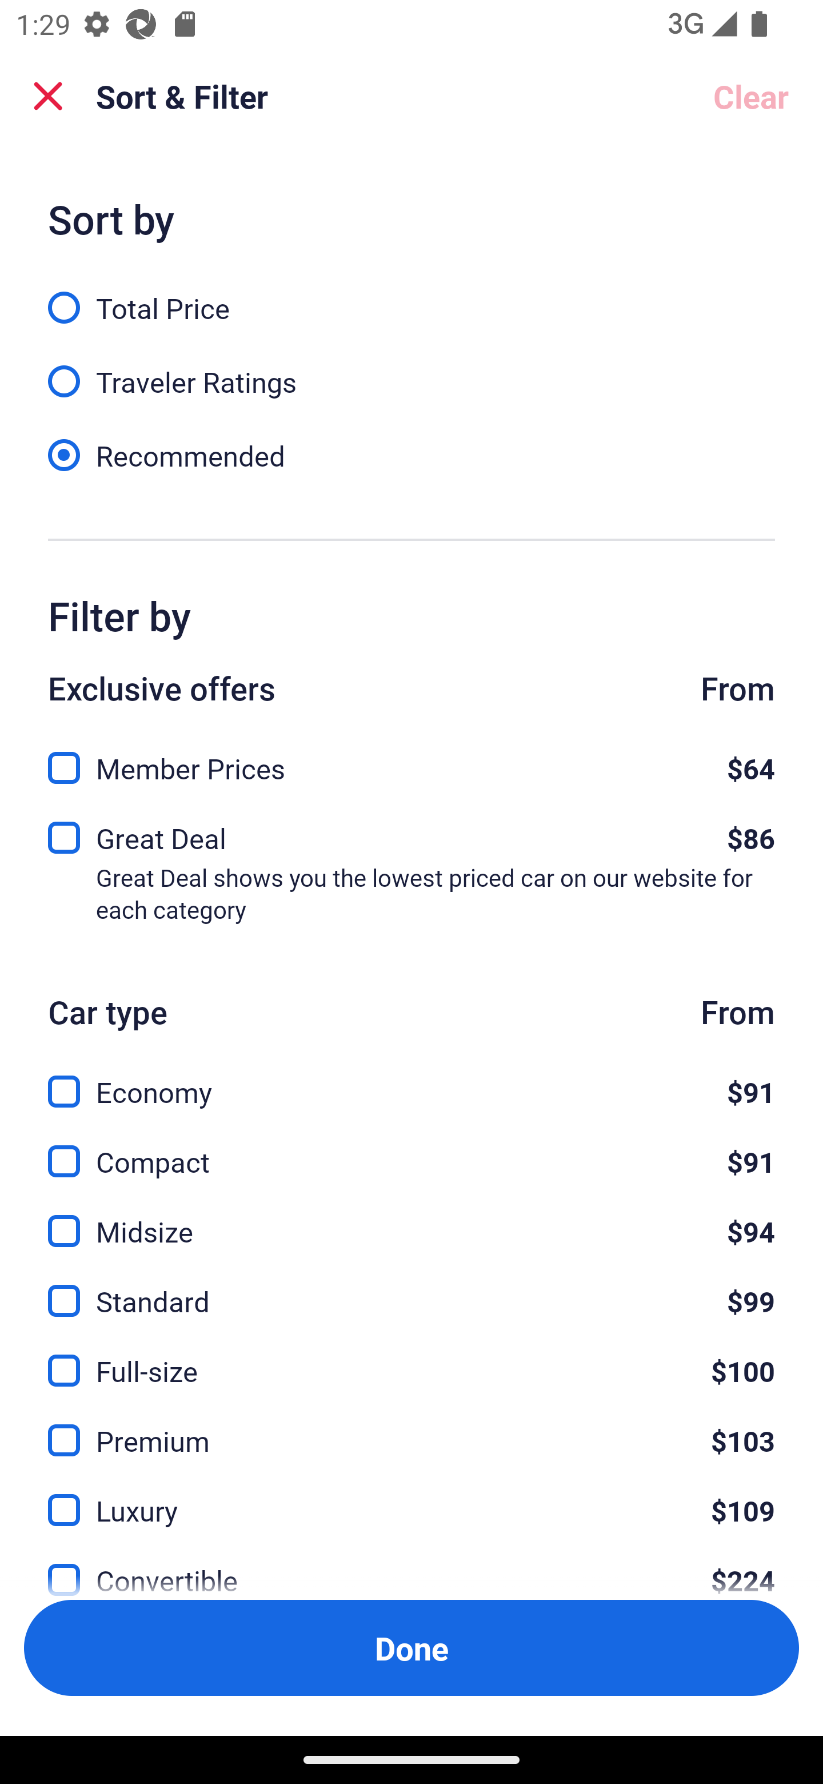  Describe the element at coordinates (411, 1148) in the screenshot. I see `Compact, $91 Compact $91` at that location.